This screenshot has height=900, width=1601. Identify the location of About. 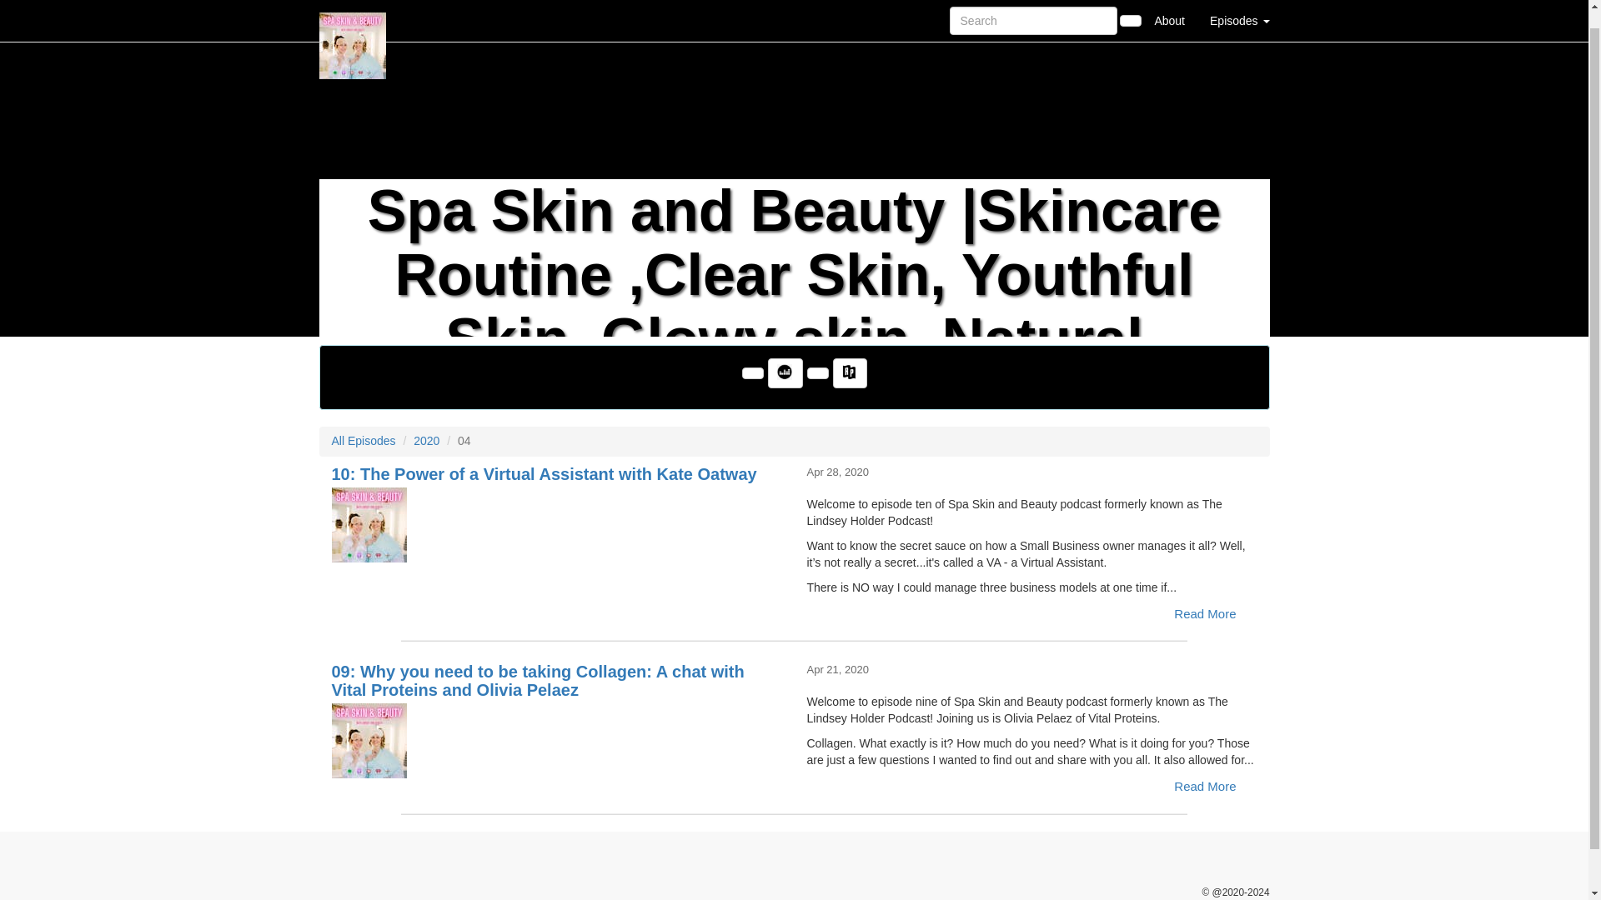
(1169, 12).